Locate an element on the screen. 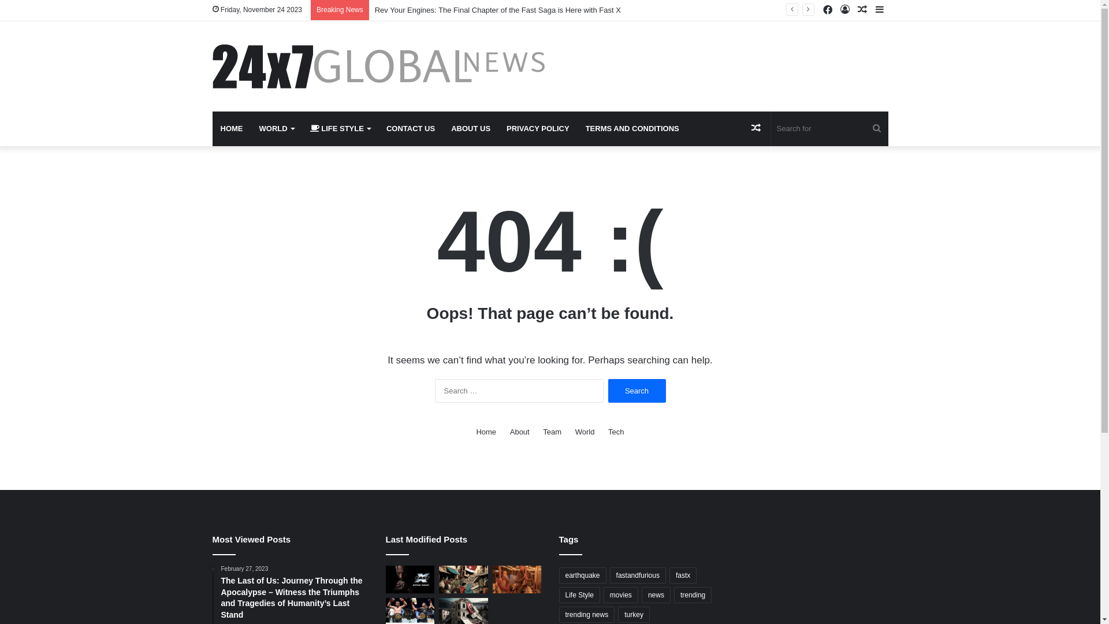 The width and height of the screenshot is (1109, 624). PRIVACY POLICY is located at coordinates (538, 129).